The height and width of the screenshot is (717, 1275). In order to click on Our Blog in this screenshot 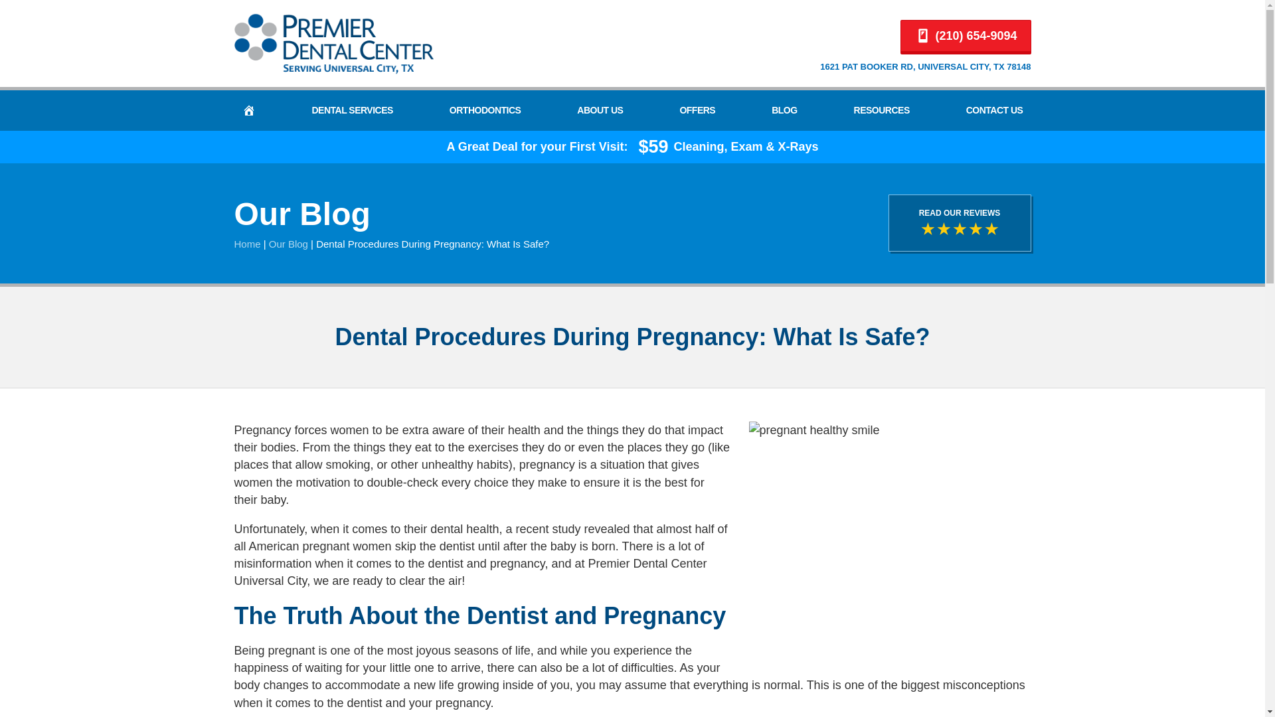, I will do `click(288, 243)`.